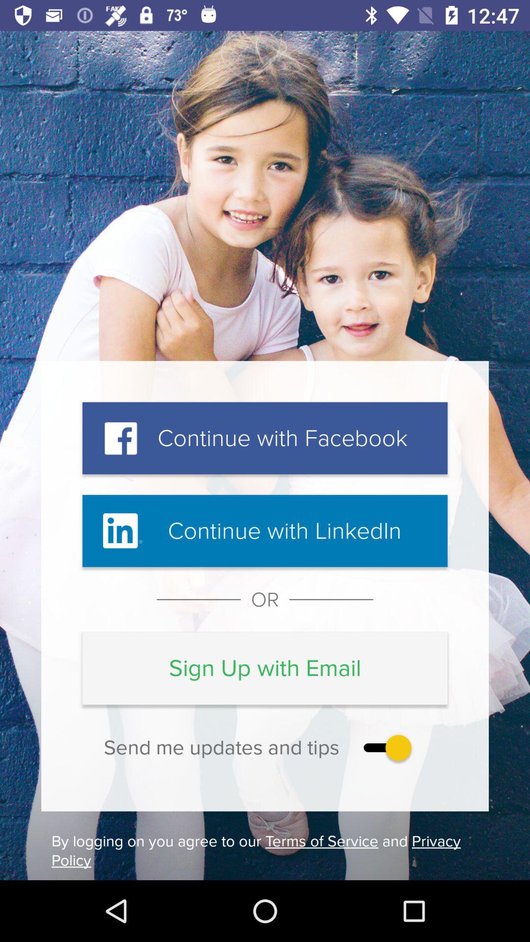  Describe the element at coordinates (385, 748) in the screenshot. I see `open icon below sign up with item` at that location.